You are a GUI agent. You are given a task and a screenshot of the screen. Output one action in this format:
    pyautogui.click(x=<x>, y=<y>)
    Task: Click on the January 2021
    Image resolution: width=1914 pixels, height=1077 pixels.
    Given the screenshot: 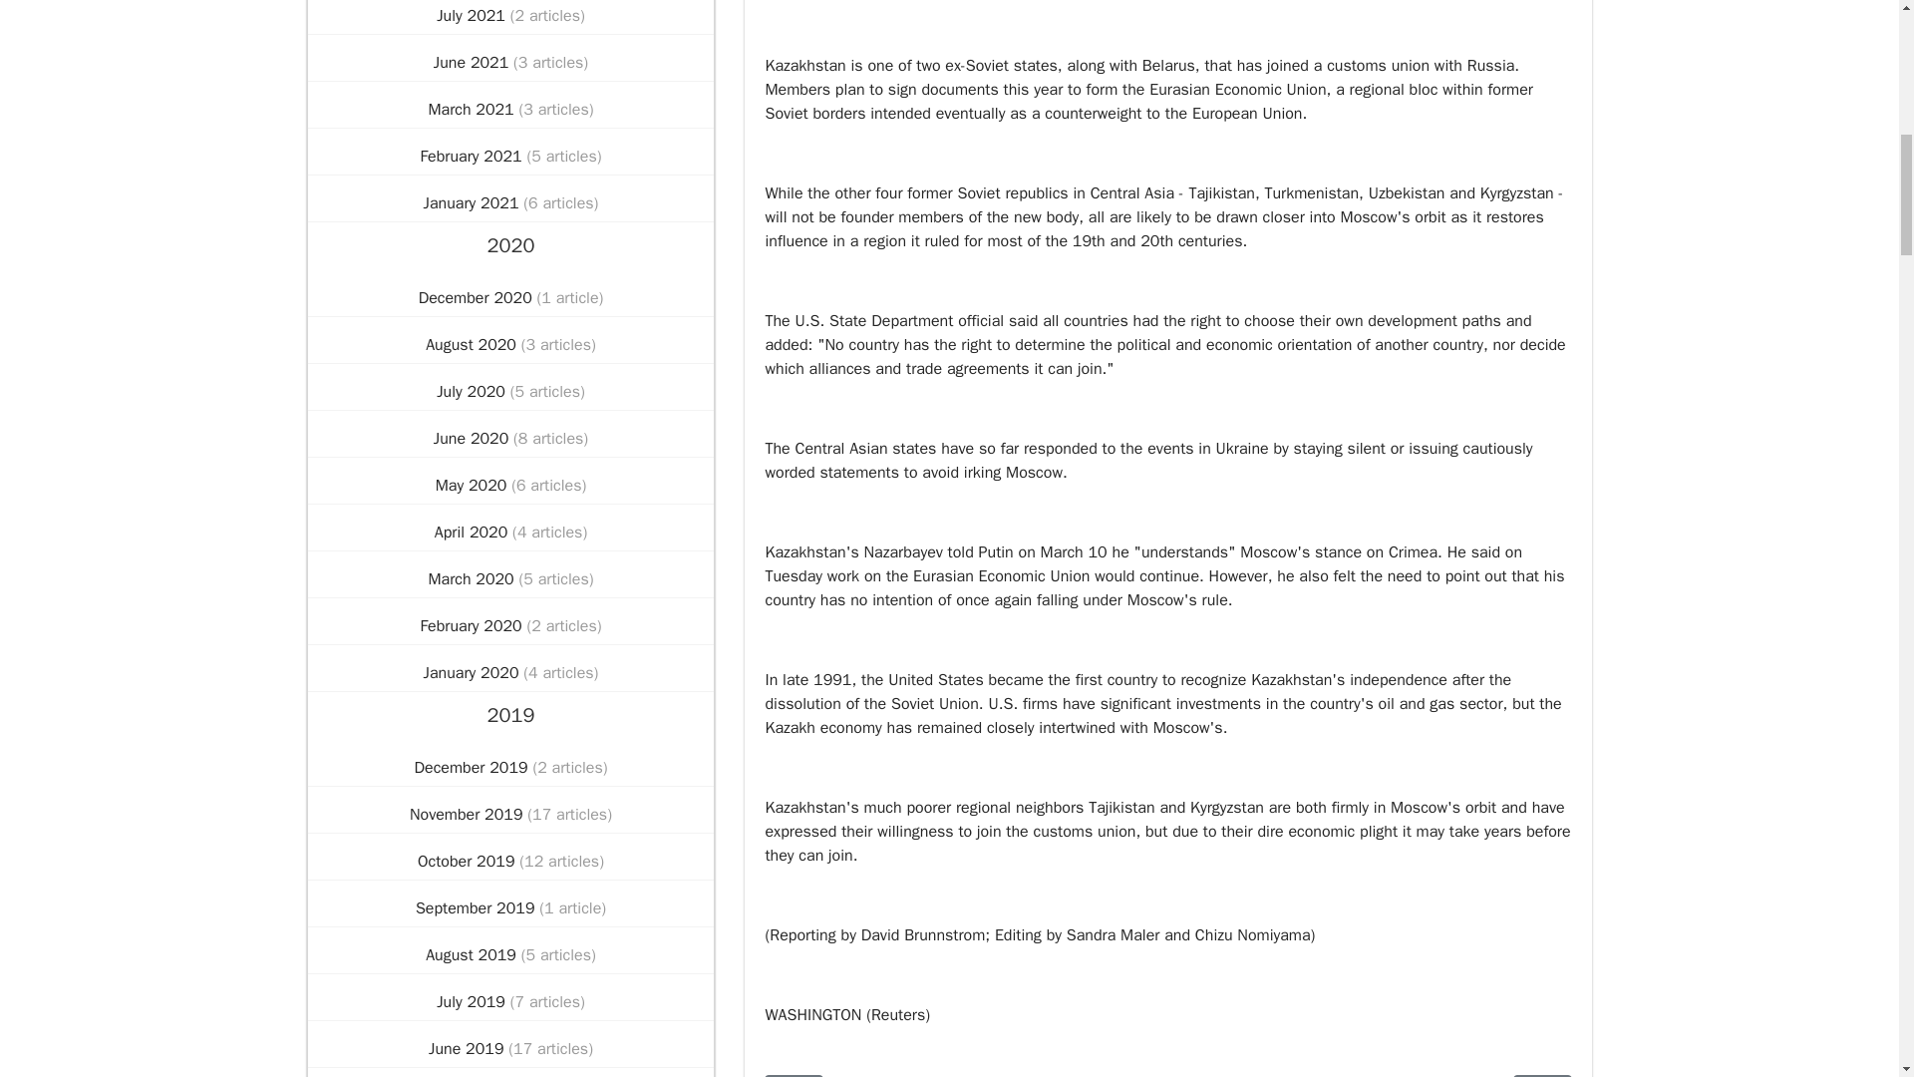 What is the action you would take?
    pyautogui.click(x=474, y=203)
    